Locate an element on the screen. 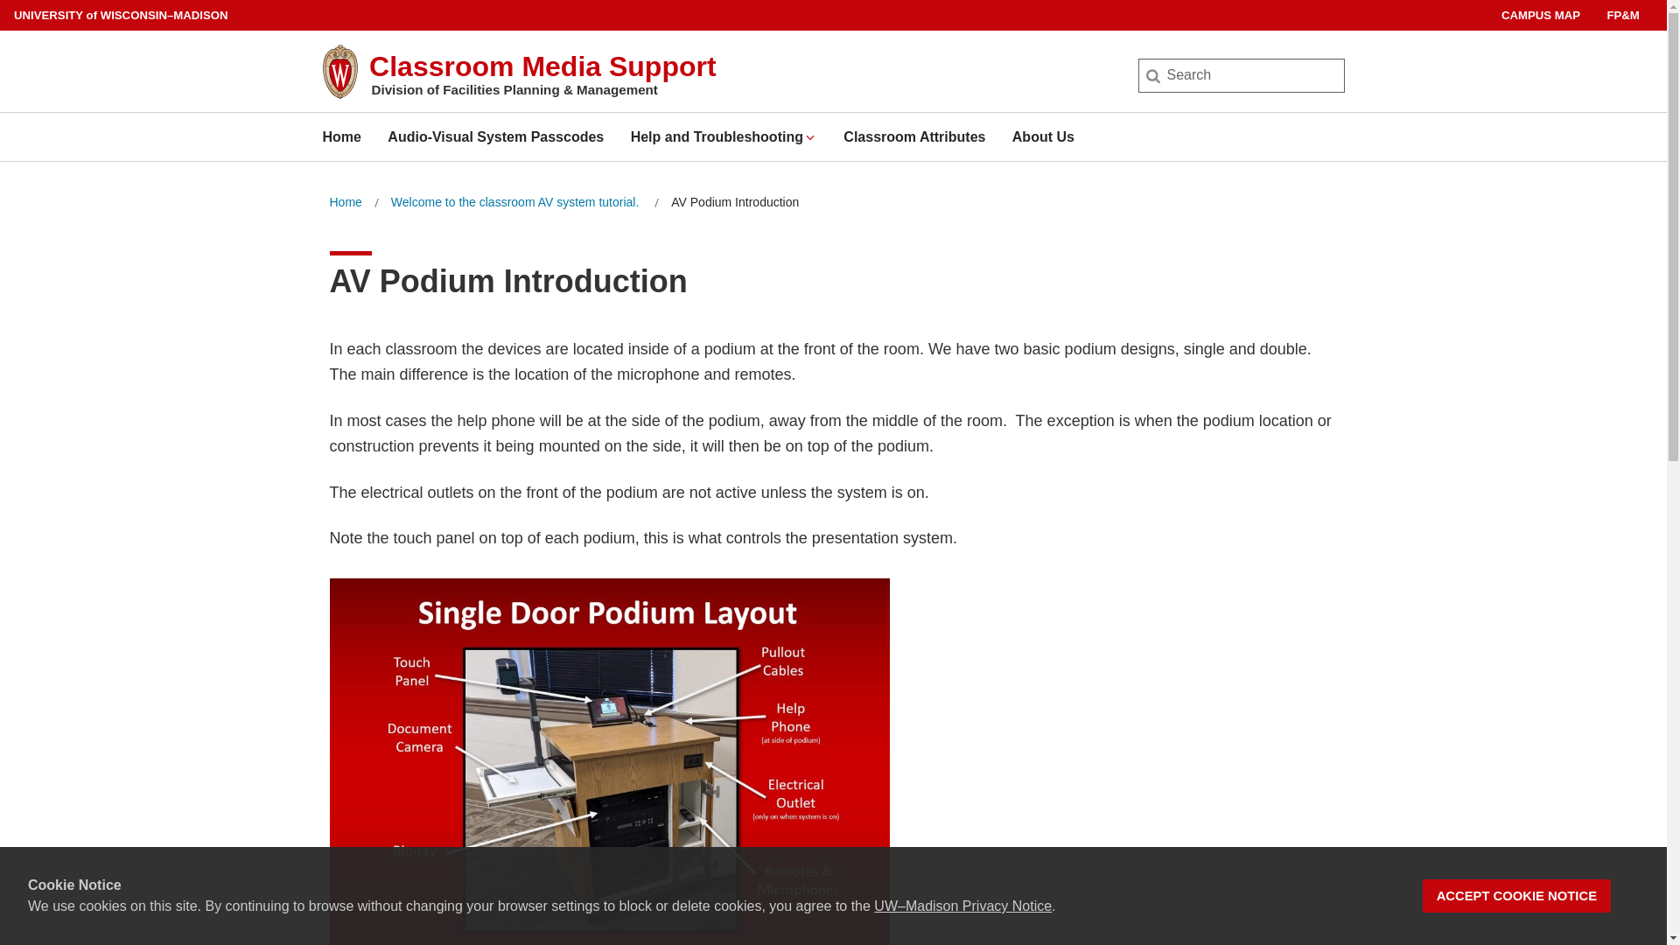  Skip to main content is located at coordinates (3, 3).